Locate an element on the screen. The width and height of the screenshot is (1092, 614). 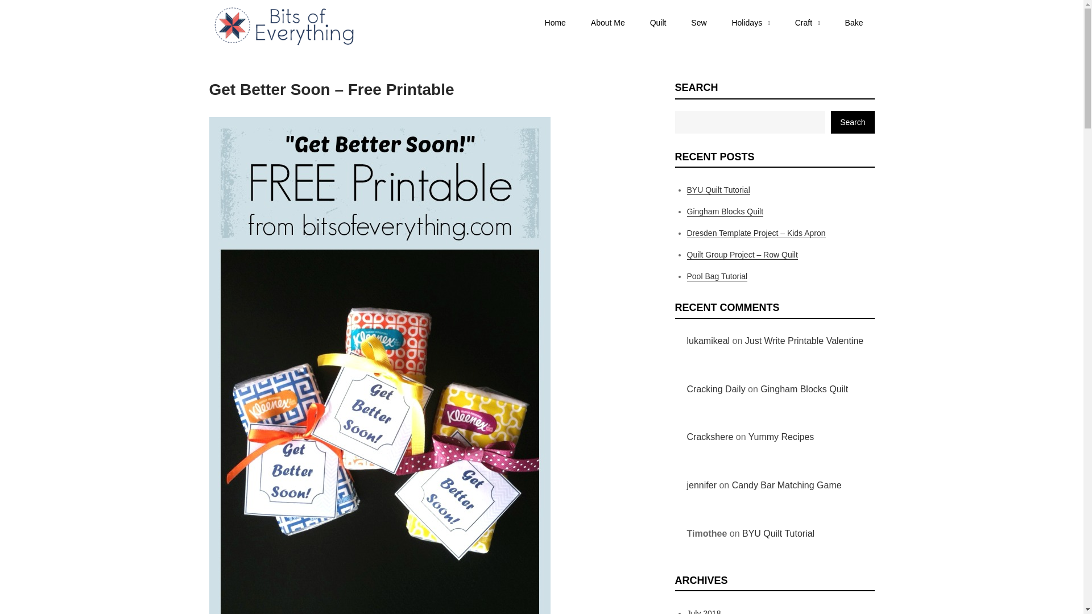
Holidays is located at coordinates (750, 23).